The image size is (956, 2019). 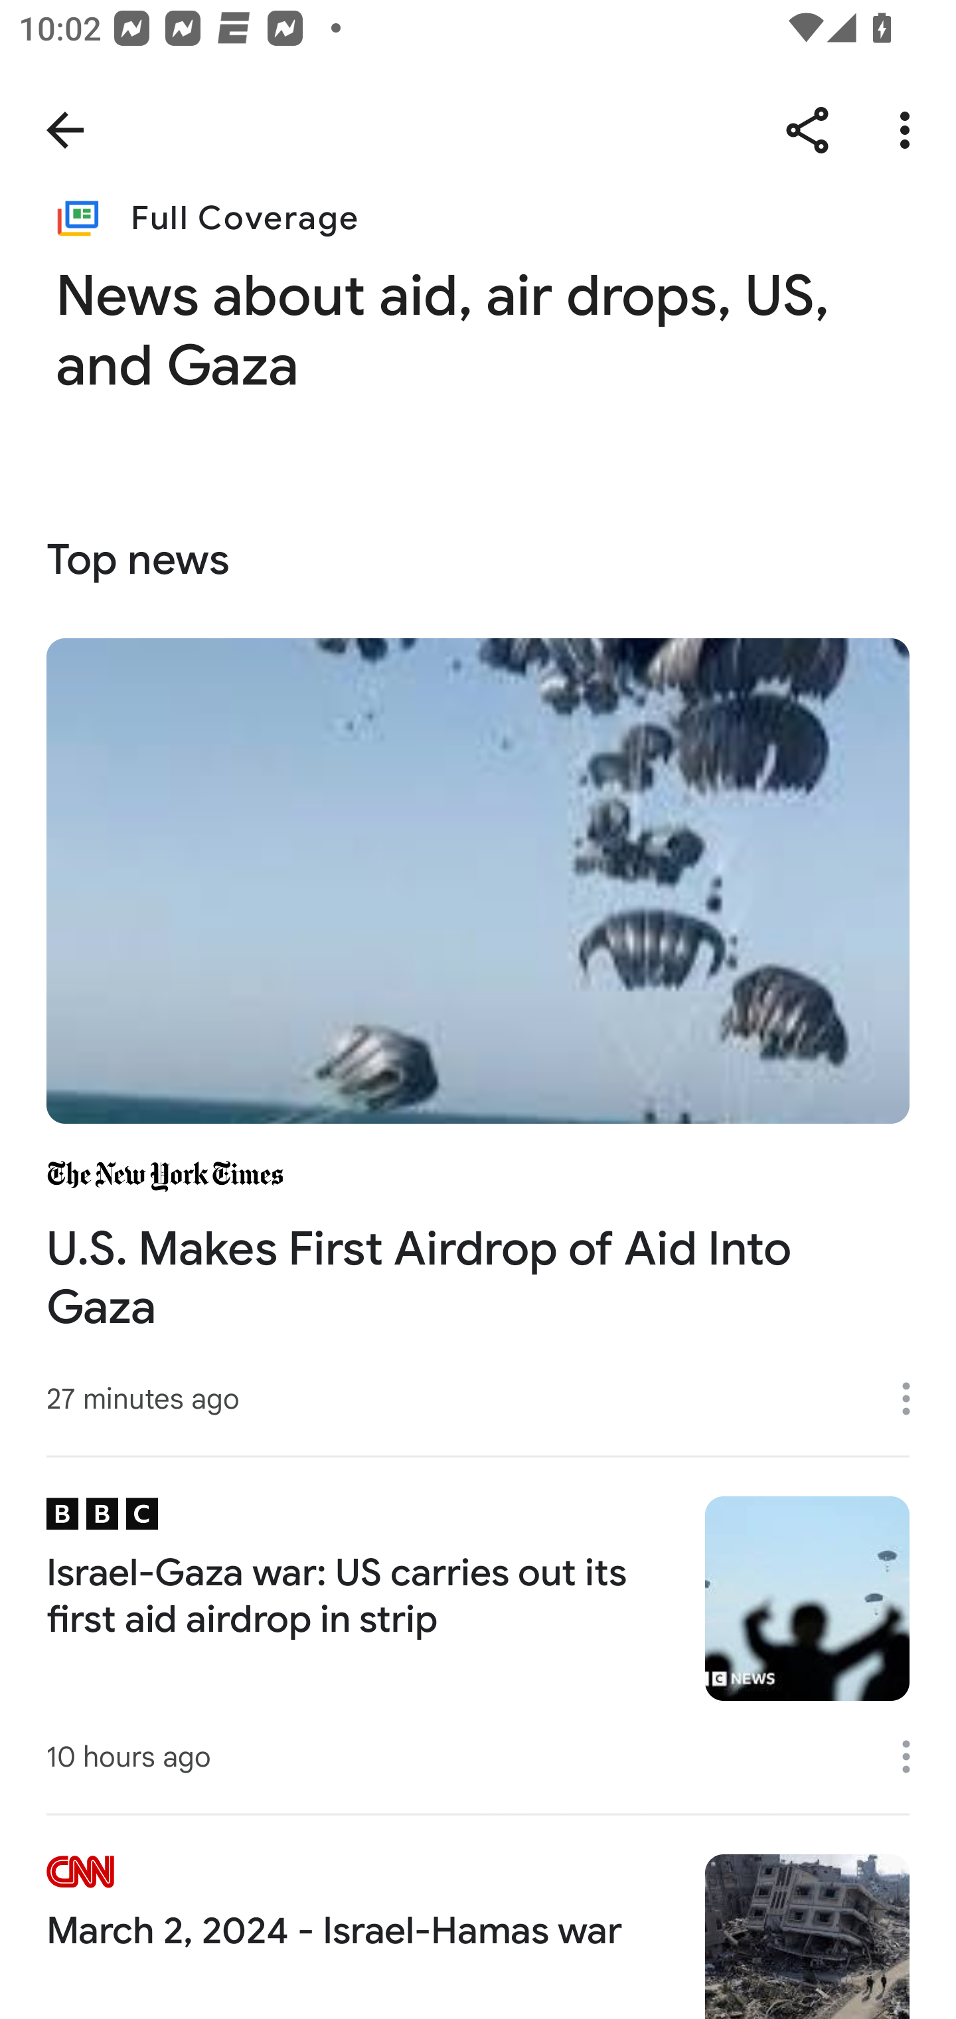 I want to click on More options, so click(x=910, y=130).